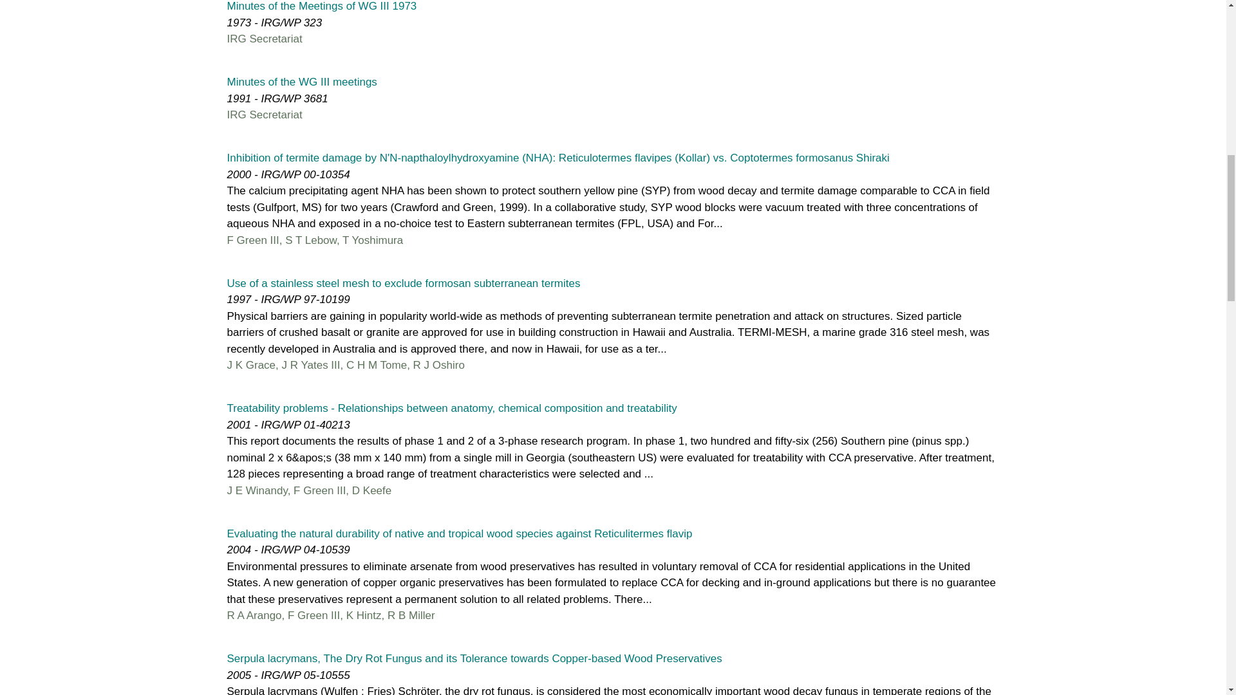 The height and width of the screenshot is (695, 1236). I want to click on Minutes of the WG III meetings, so click(301, 82).